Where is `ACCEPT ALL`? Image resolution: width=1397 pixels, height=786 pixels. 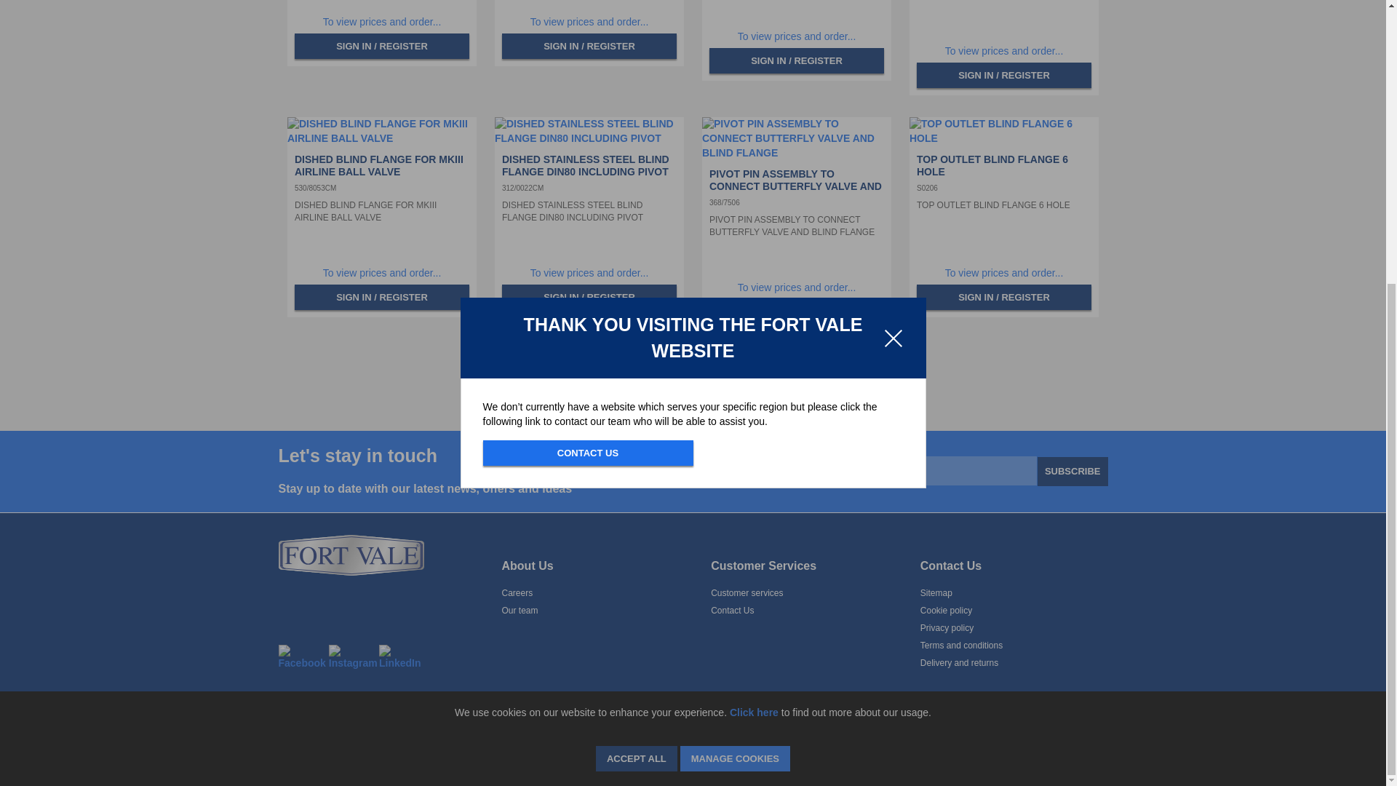 ACCEPT ALL is located at coordinates (637, 322).